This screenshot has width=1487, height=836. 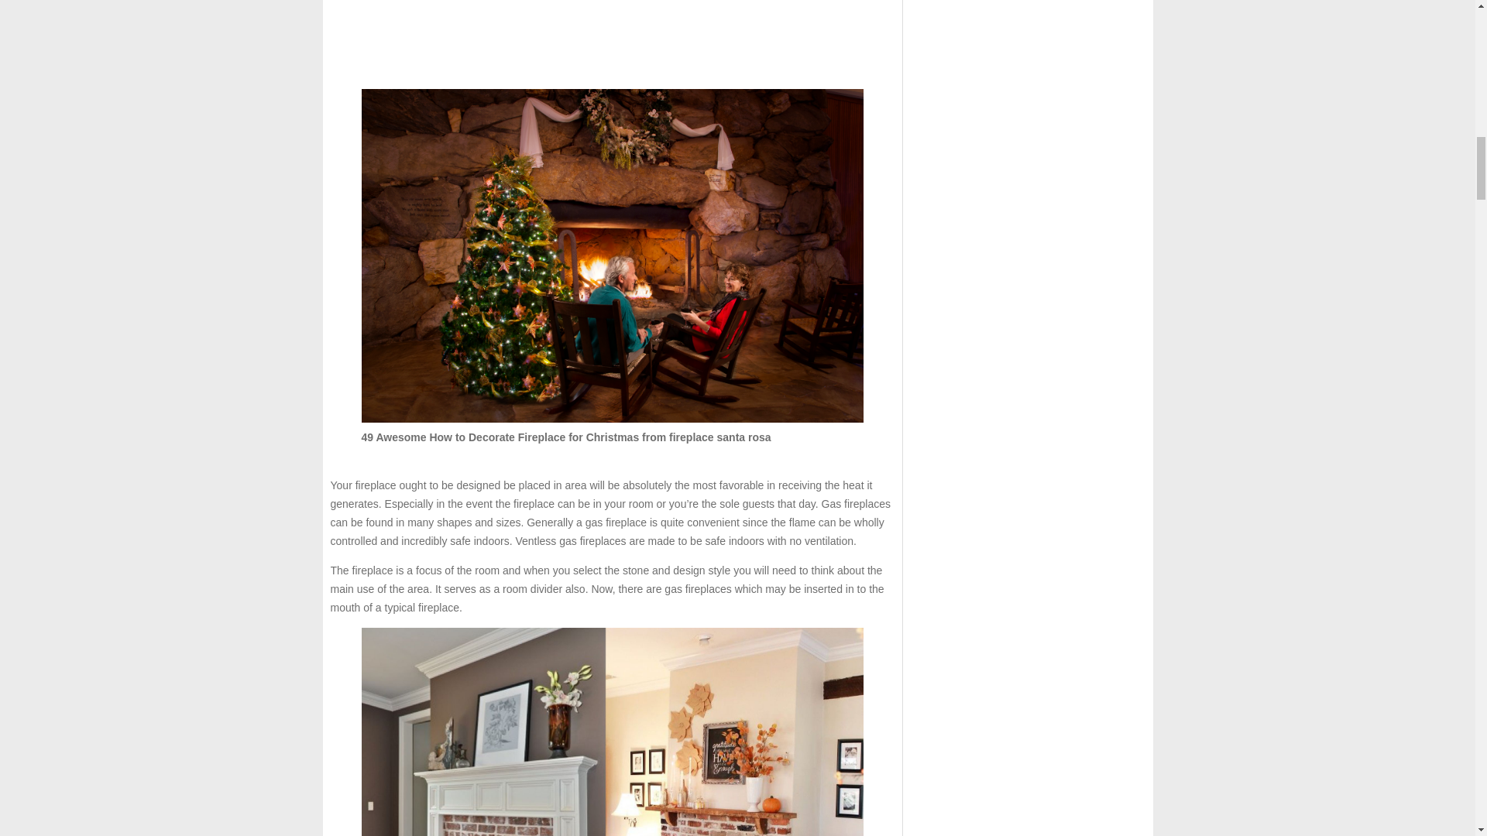 What do you see at coordinates (612, 732) in the screenshot?
I see `Sticky Fablon Exposed Brick Fireplace` at bounding box center [612, 732].